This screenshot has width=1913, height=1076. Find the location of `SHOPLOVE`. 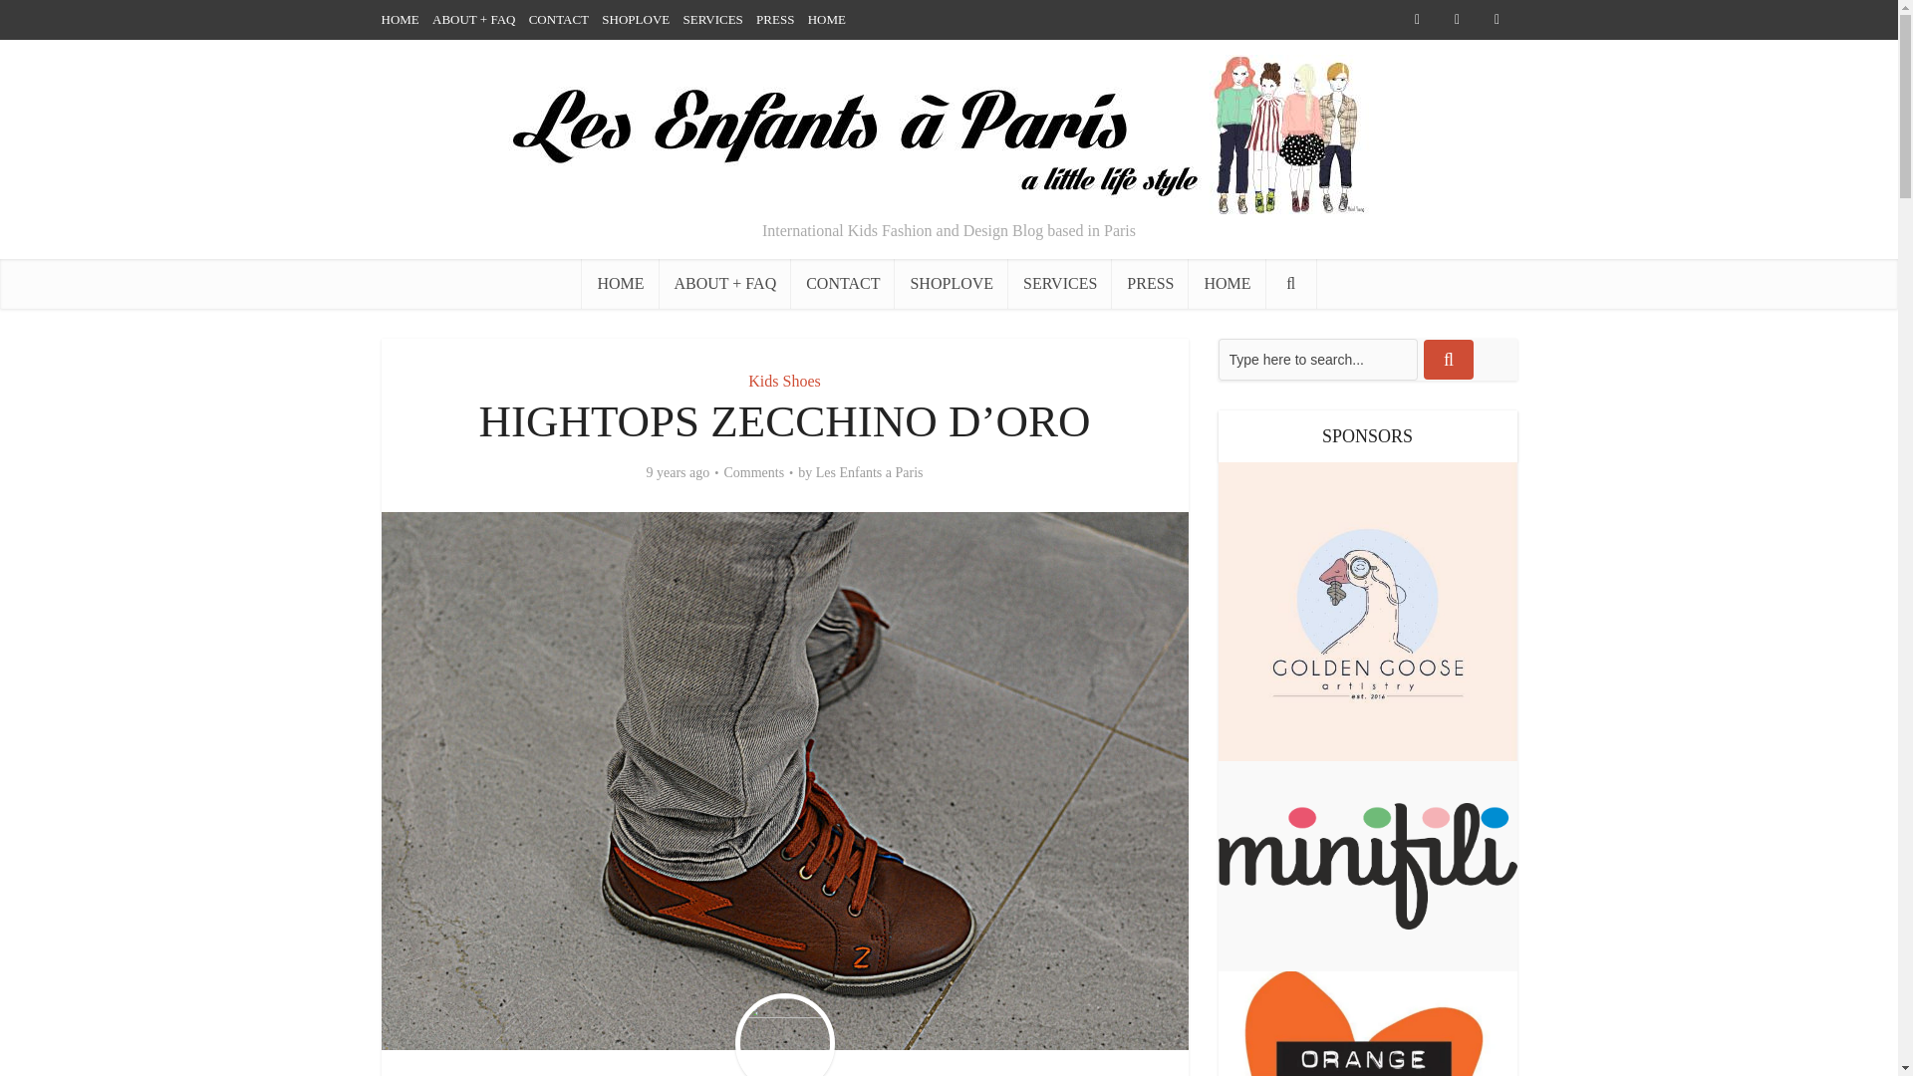

SHOPLOVE is located at coordinates (636, 19).